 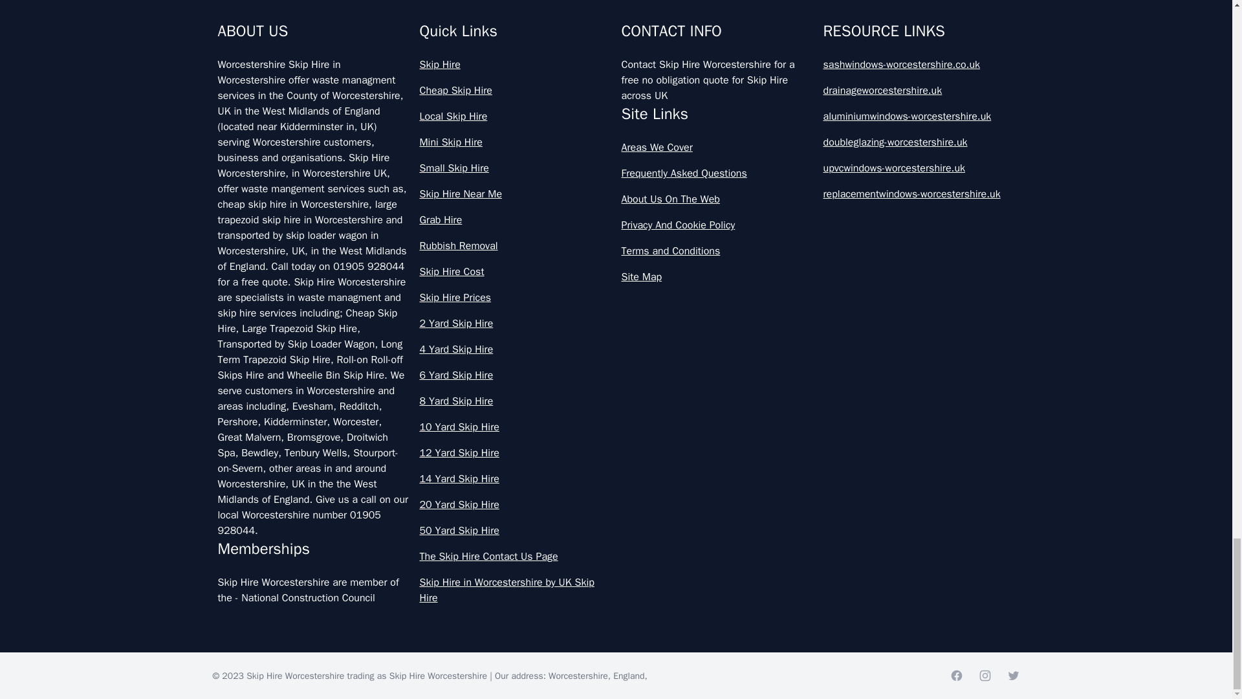 I want to click on drainageworcestershire.uk, so click(x=919, y=91).